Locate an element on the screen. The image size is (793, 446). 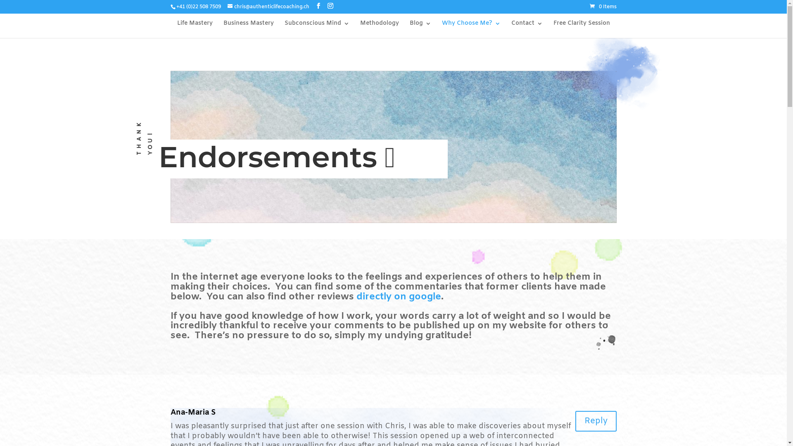
Free Clarity Session is located at coordinates (582, 29).